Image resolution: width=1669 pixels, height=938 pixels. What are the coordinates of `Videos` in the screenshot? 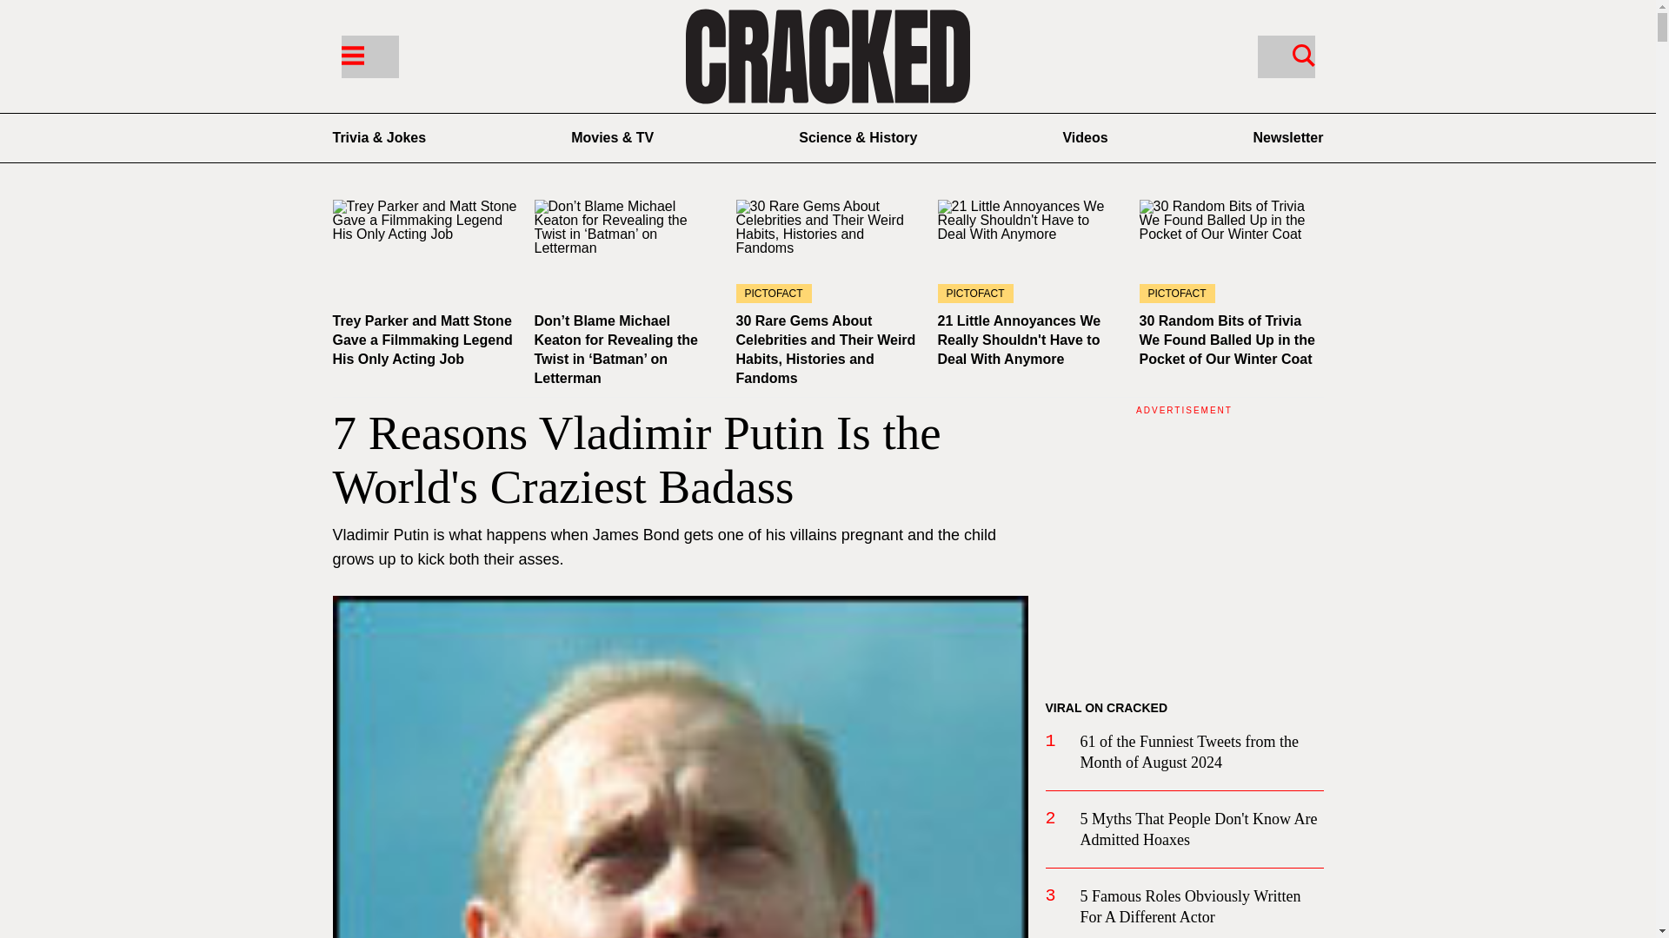 It's located at (1085, 137).